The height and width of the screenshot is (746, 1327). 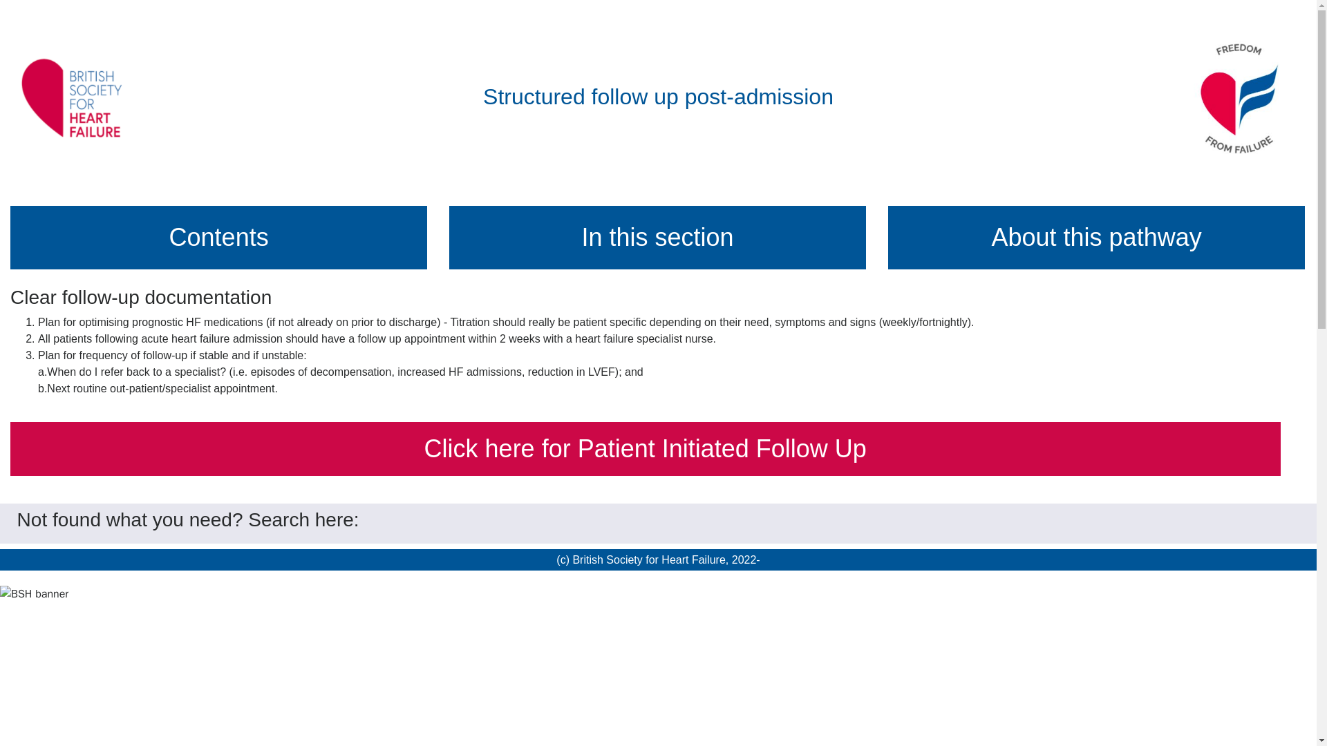 What do you see at coordinates (77, 99) in the screenshot?
I see `Back to Home Page` at bounding box center [77, 99].